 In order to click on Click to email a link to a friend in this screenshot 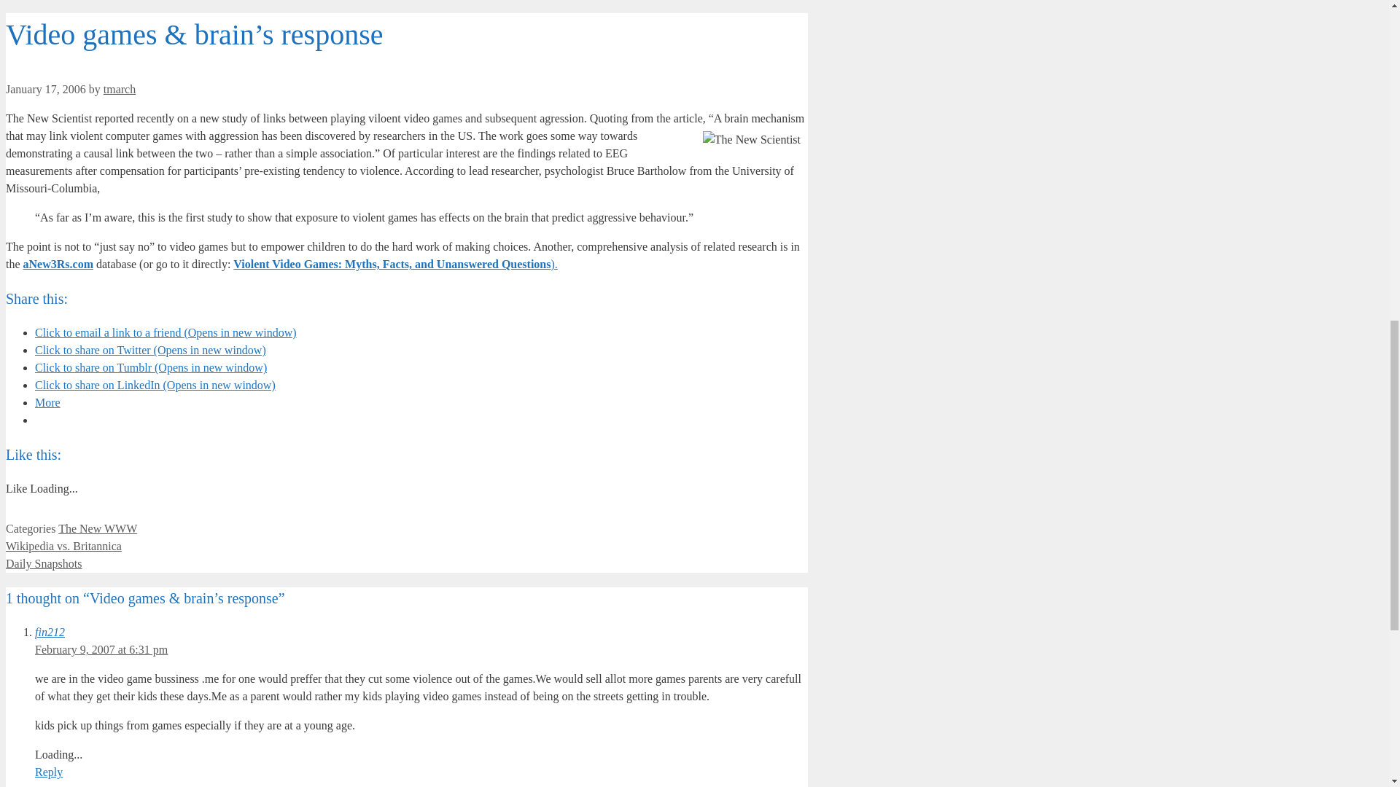, I will do `click(166, 332)`.